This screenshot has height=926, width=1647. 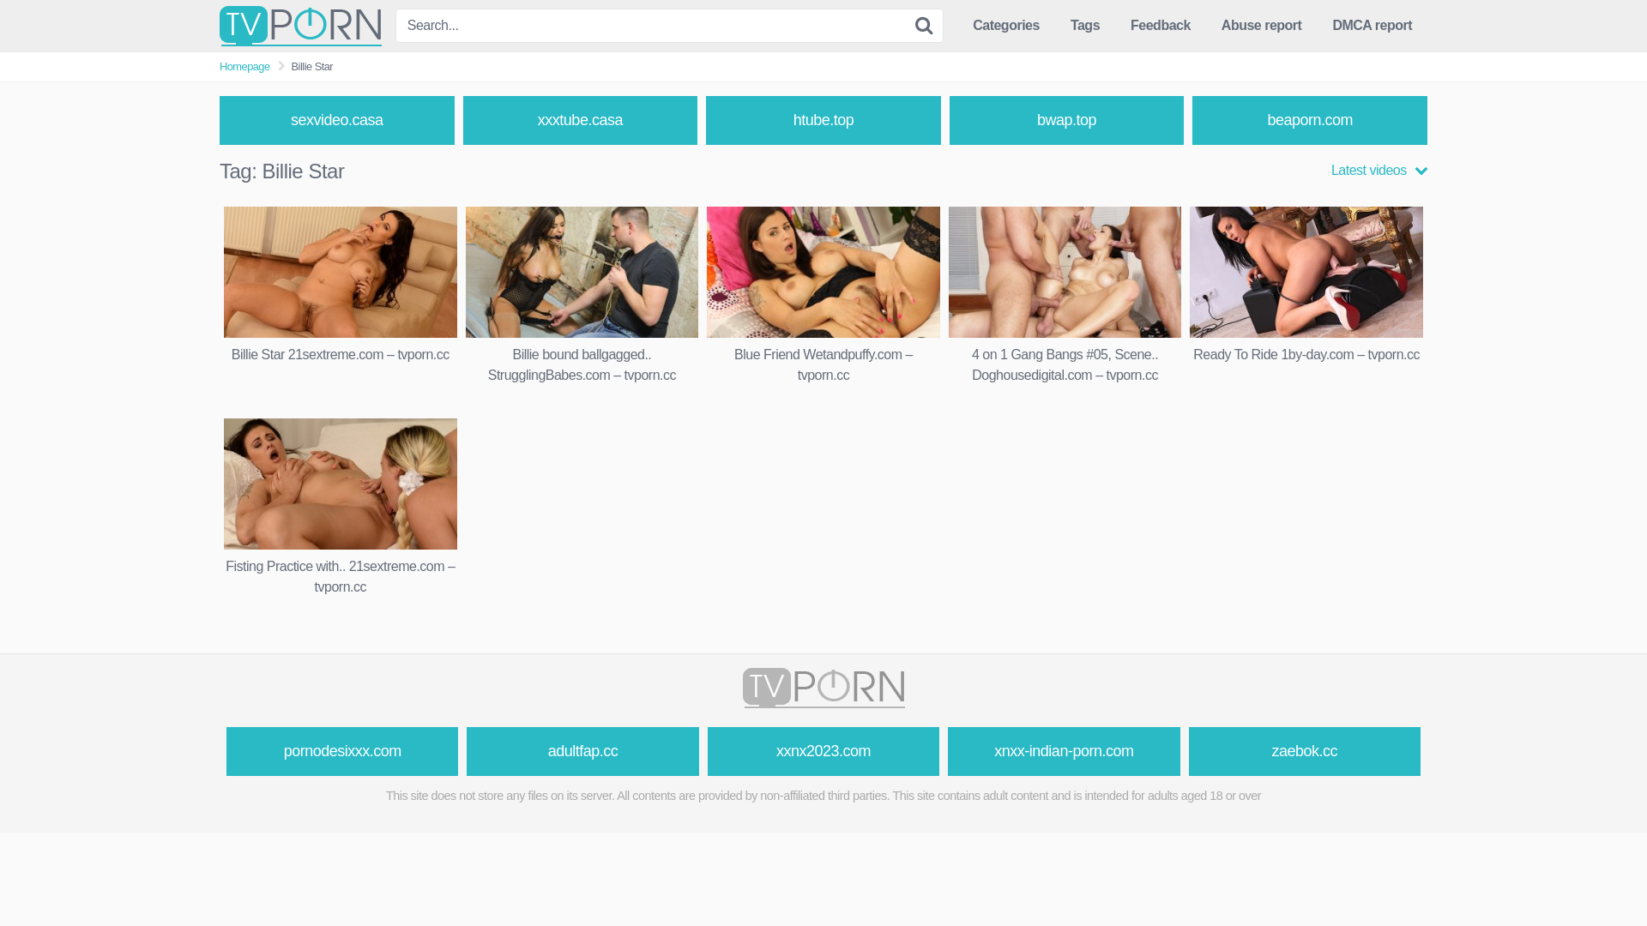 What do you see at coordinates (337, 120) in the screenshot?
I see `sexvideo.casa` at bounding box center [337, 120].